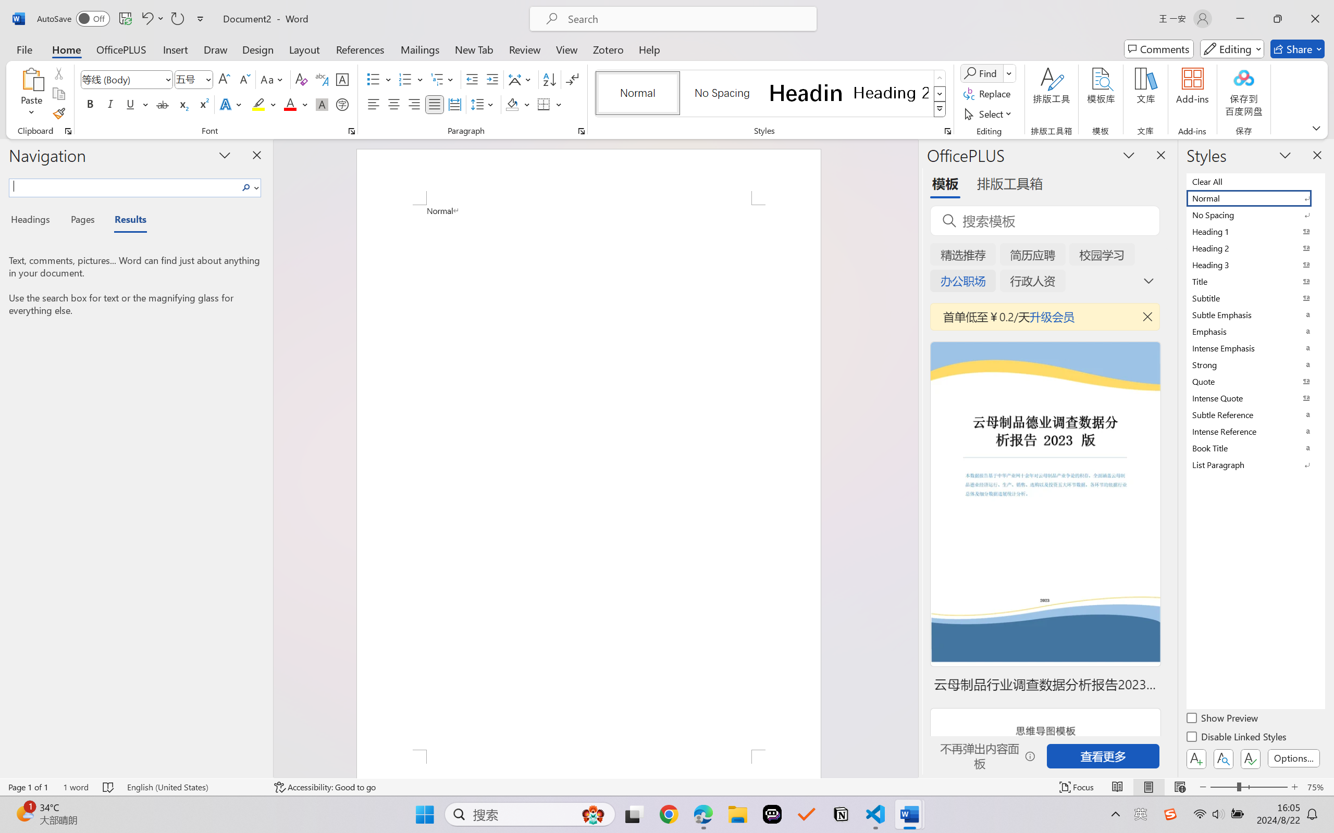  Describe the element at coordinates (549, 79) in the screenshot. I see `Sort...` at that location.